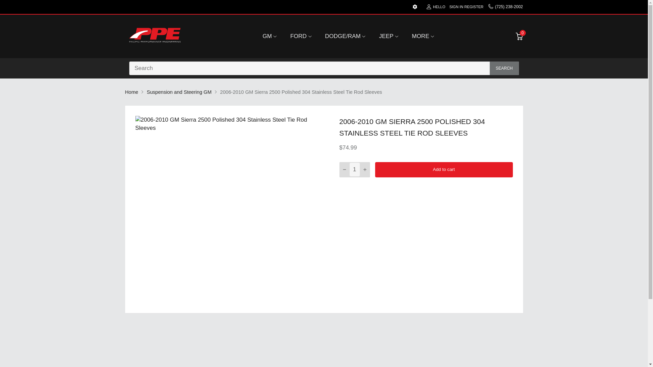 The width and height of the screenshot is (653, 367). Describe the element at coordinates (420, 36) in the screenshot. I see `MORE` at that location.